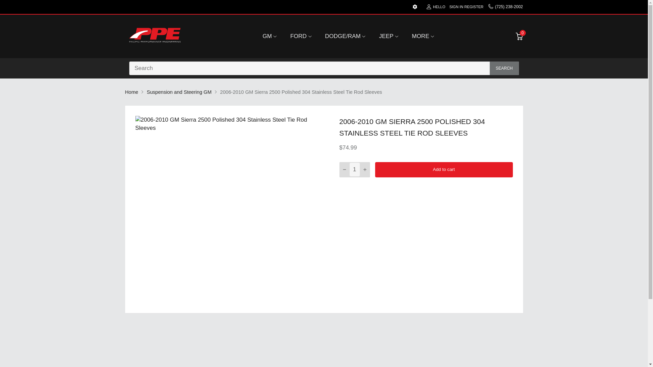 The width and height of the screenshot is (653, 367). Describe the element at coordinates (420, 36) in the screenshot. I see `MORE` at that location.